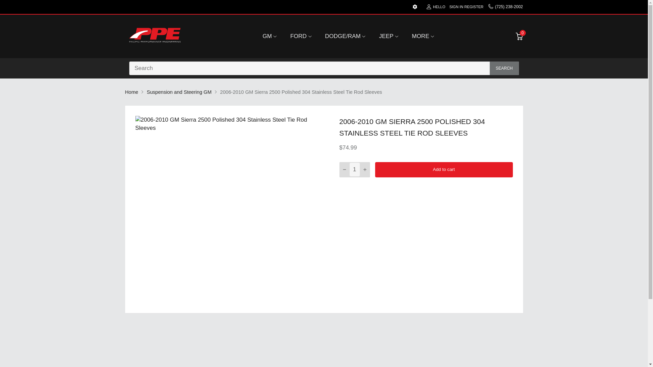 The width and height of the screenshot is (653, 367). Describe the element at coordinates (420, 36) in the screenshot. I see `MORE` at that location.